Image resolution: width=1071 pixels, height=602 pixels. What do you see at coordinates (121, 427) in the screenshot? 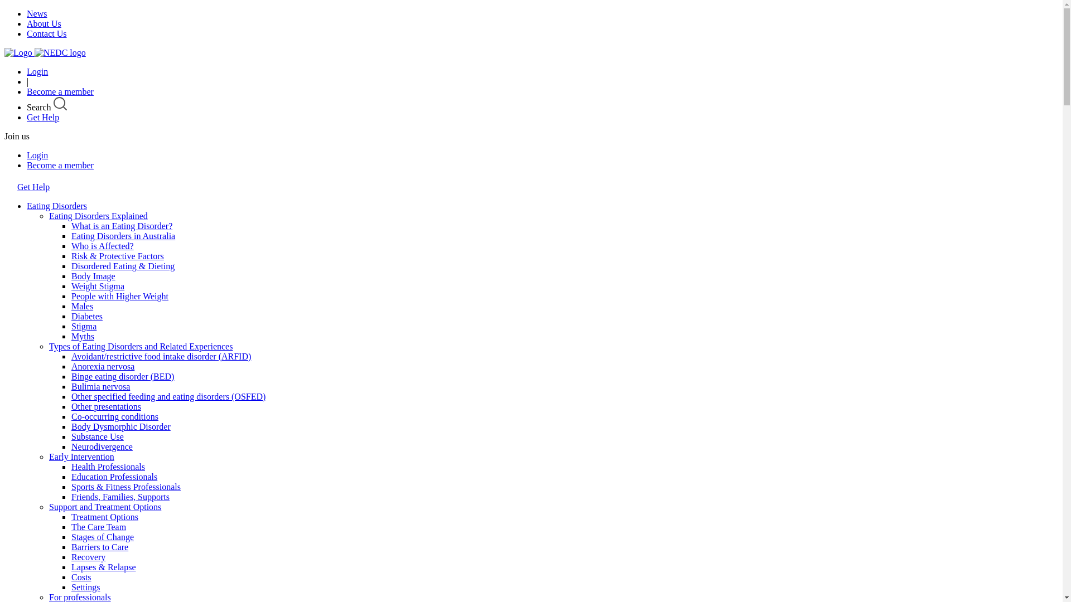
I see `Body Dysmorphic Disorder` at bounding box center [121, 427].